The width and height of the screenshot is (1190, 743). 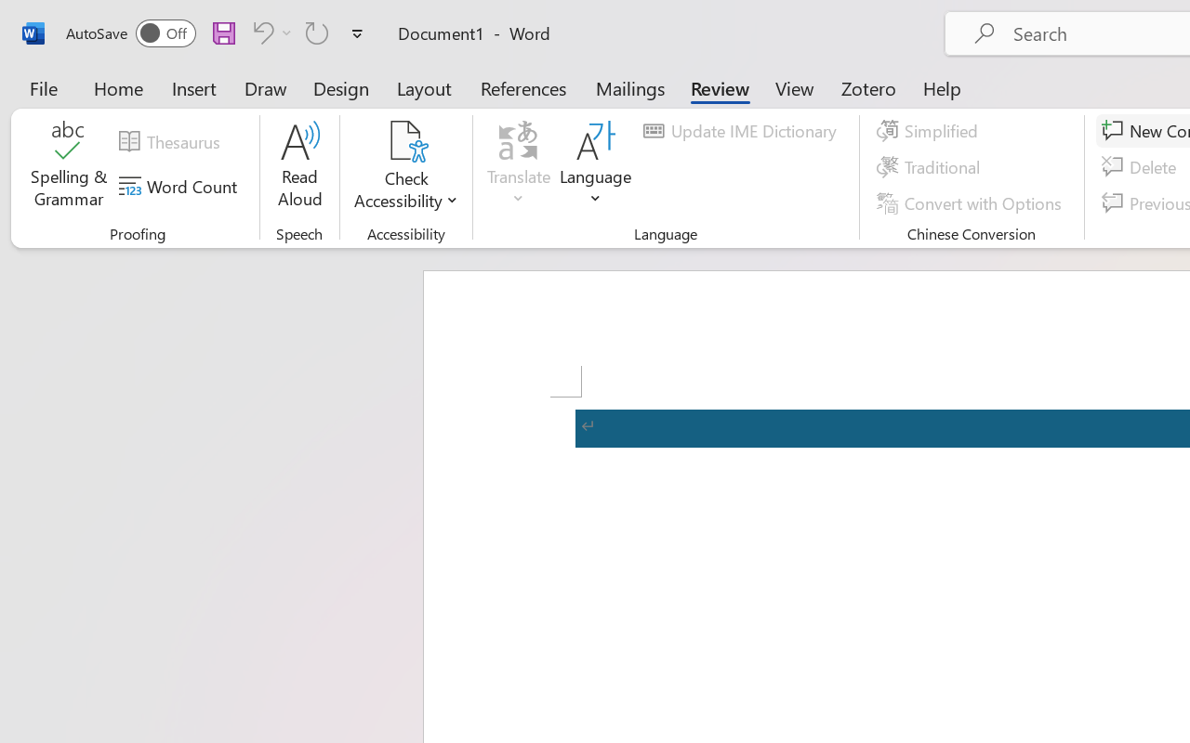 I want to click on Translate, so click(x=519, y=167).